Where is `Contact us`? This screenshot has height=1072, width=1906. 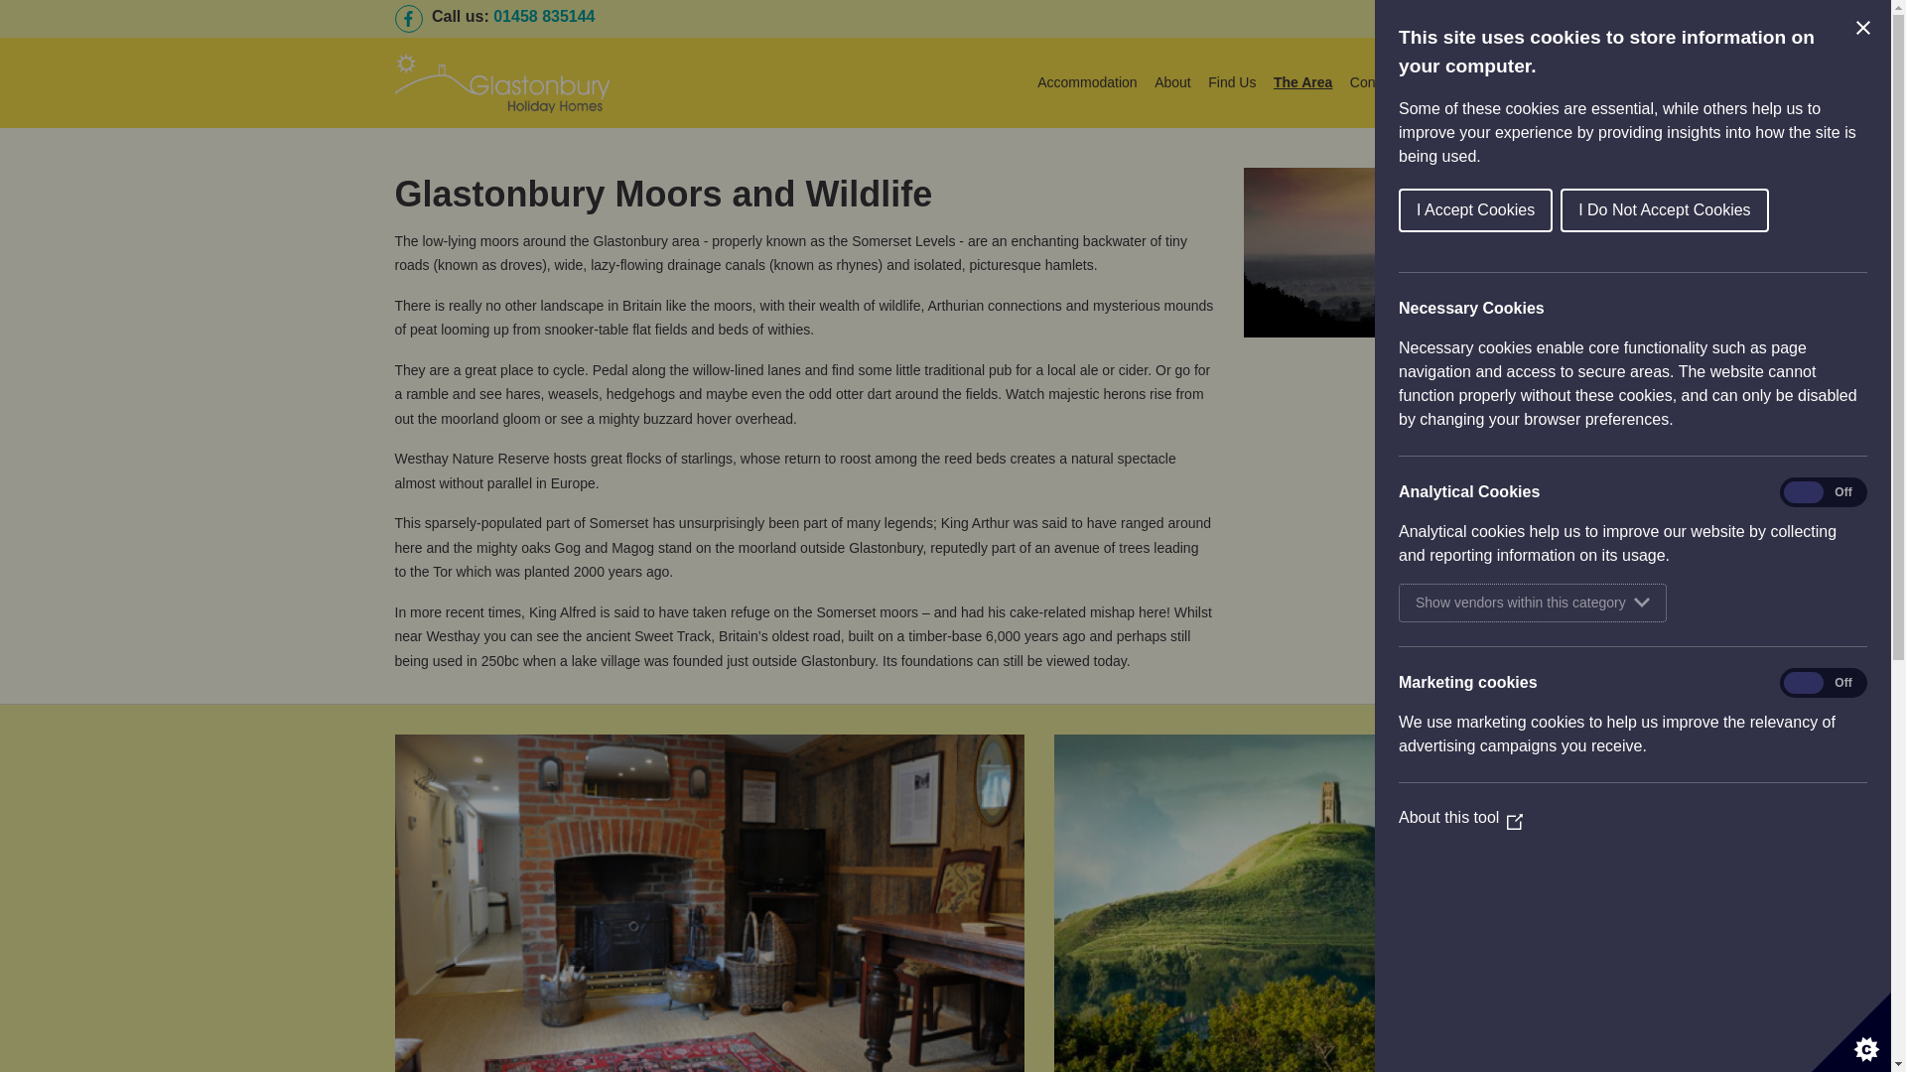 Contact us is located at coordinates (1382, 81).